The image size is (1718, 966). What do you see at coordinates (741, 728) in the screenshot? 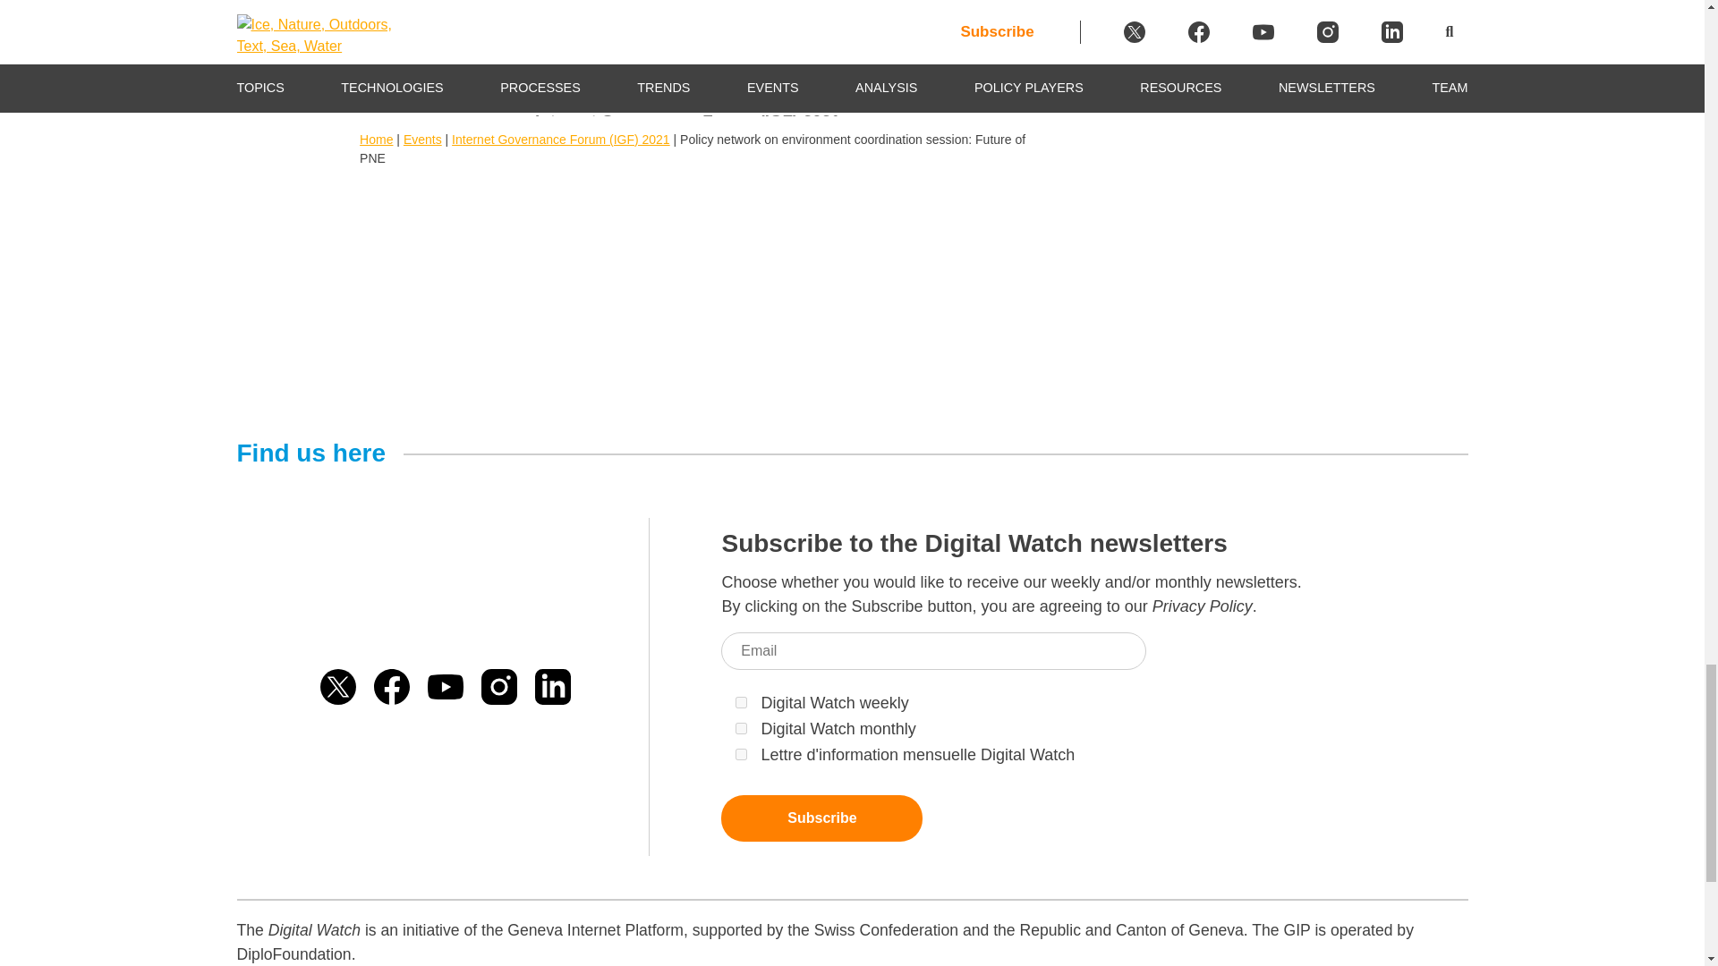
I see `9e69e45f01` at bounding box center [741, 728].